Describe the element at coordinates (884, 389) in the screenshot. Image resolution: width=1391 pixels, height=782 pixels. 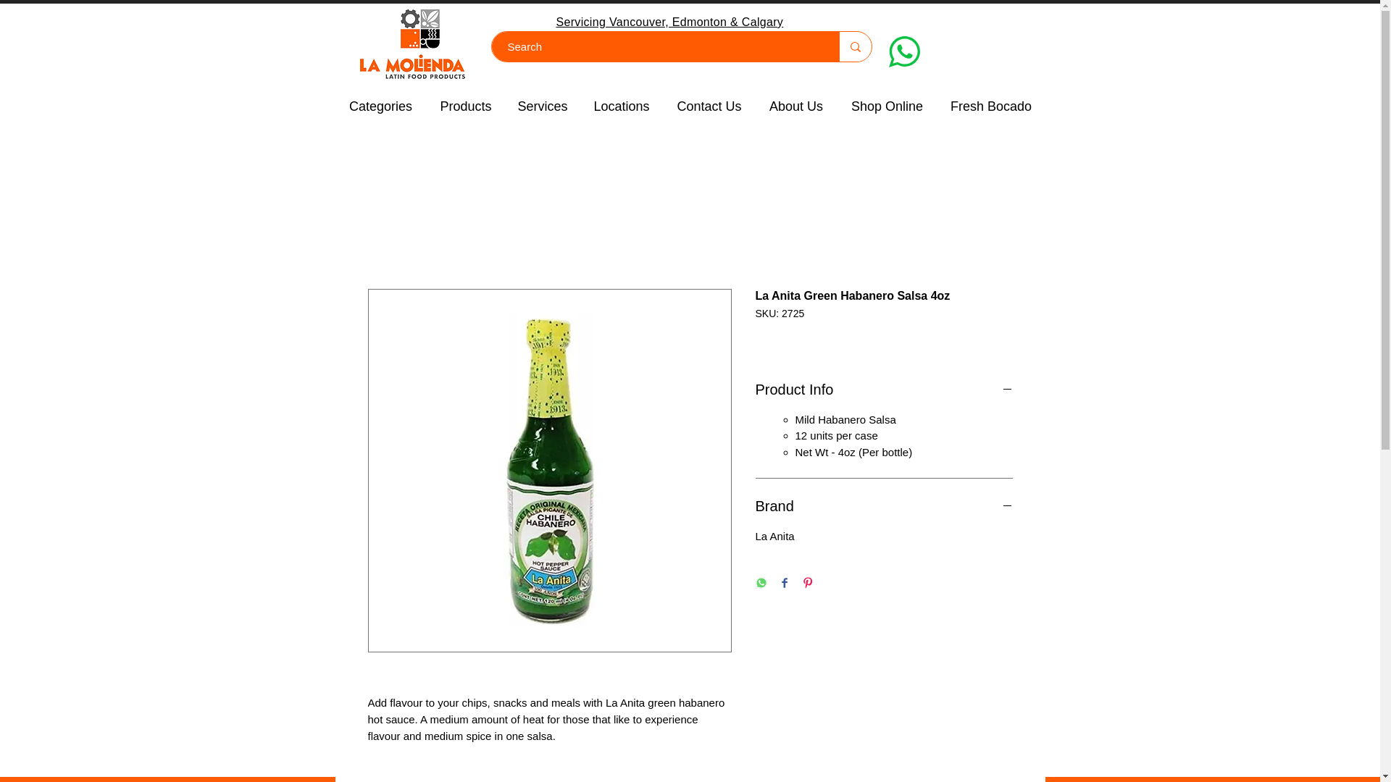
I see `Product Info` at that location.